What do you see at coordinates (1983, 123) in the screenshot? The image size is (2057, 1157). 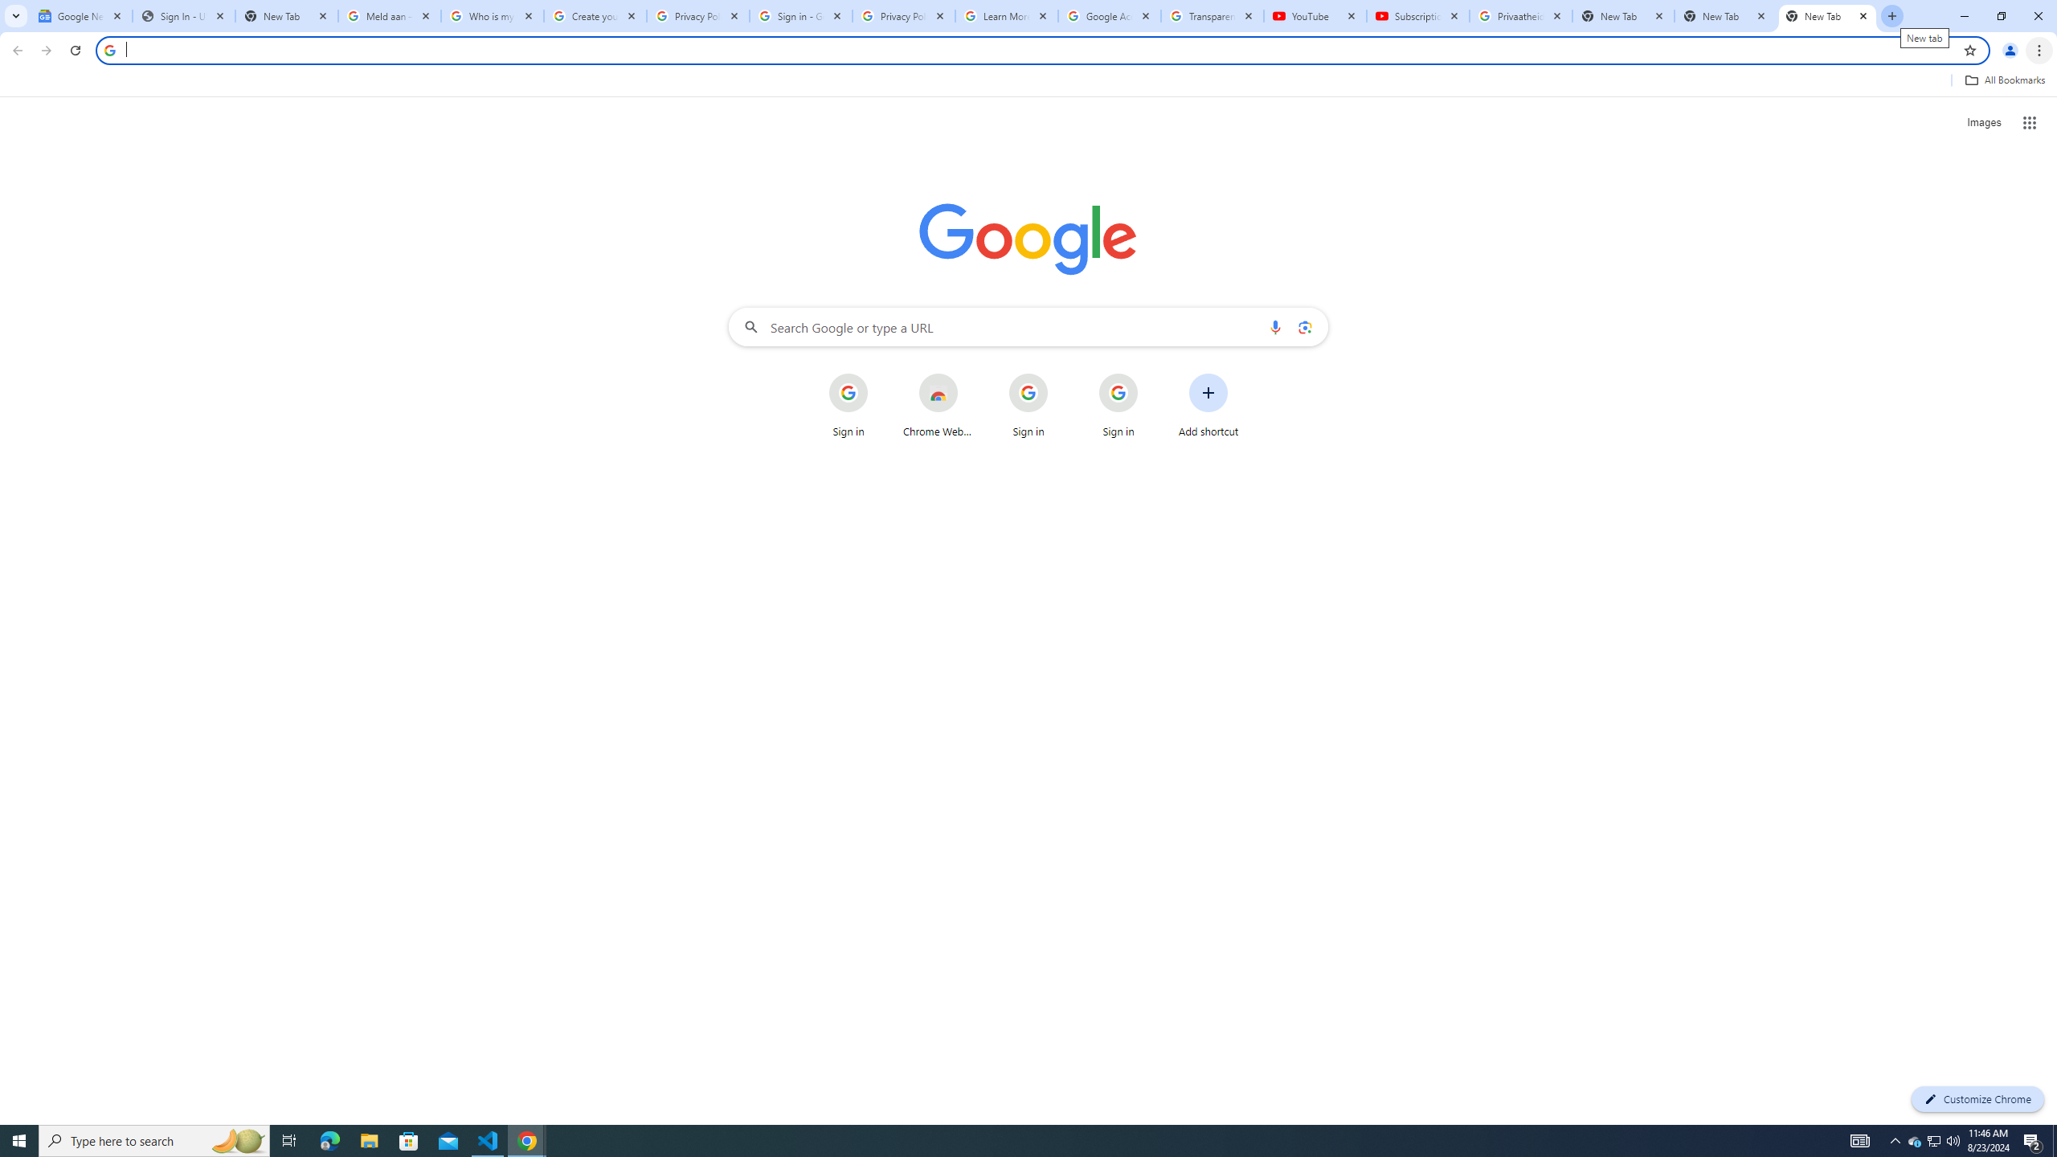 I see `Search for Images ` at bounding box center [1983, 123].